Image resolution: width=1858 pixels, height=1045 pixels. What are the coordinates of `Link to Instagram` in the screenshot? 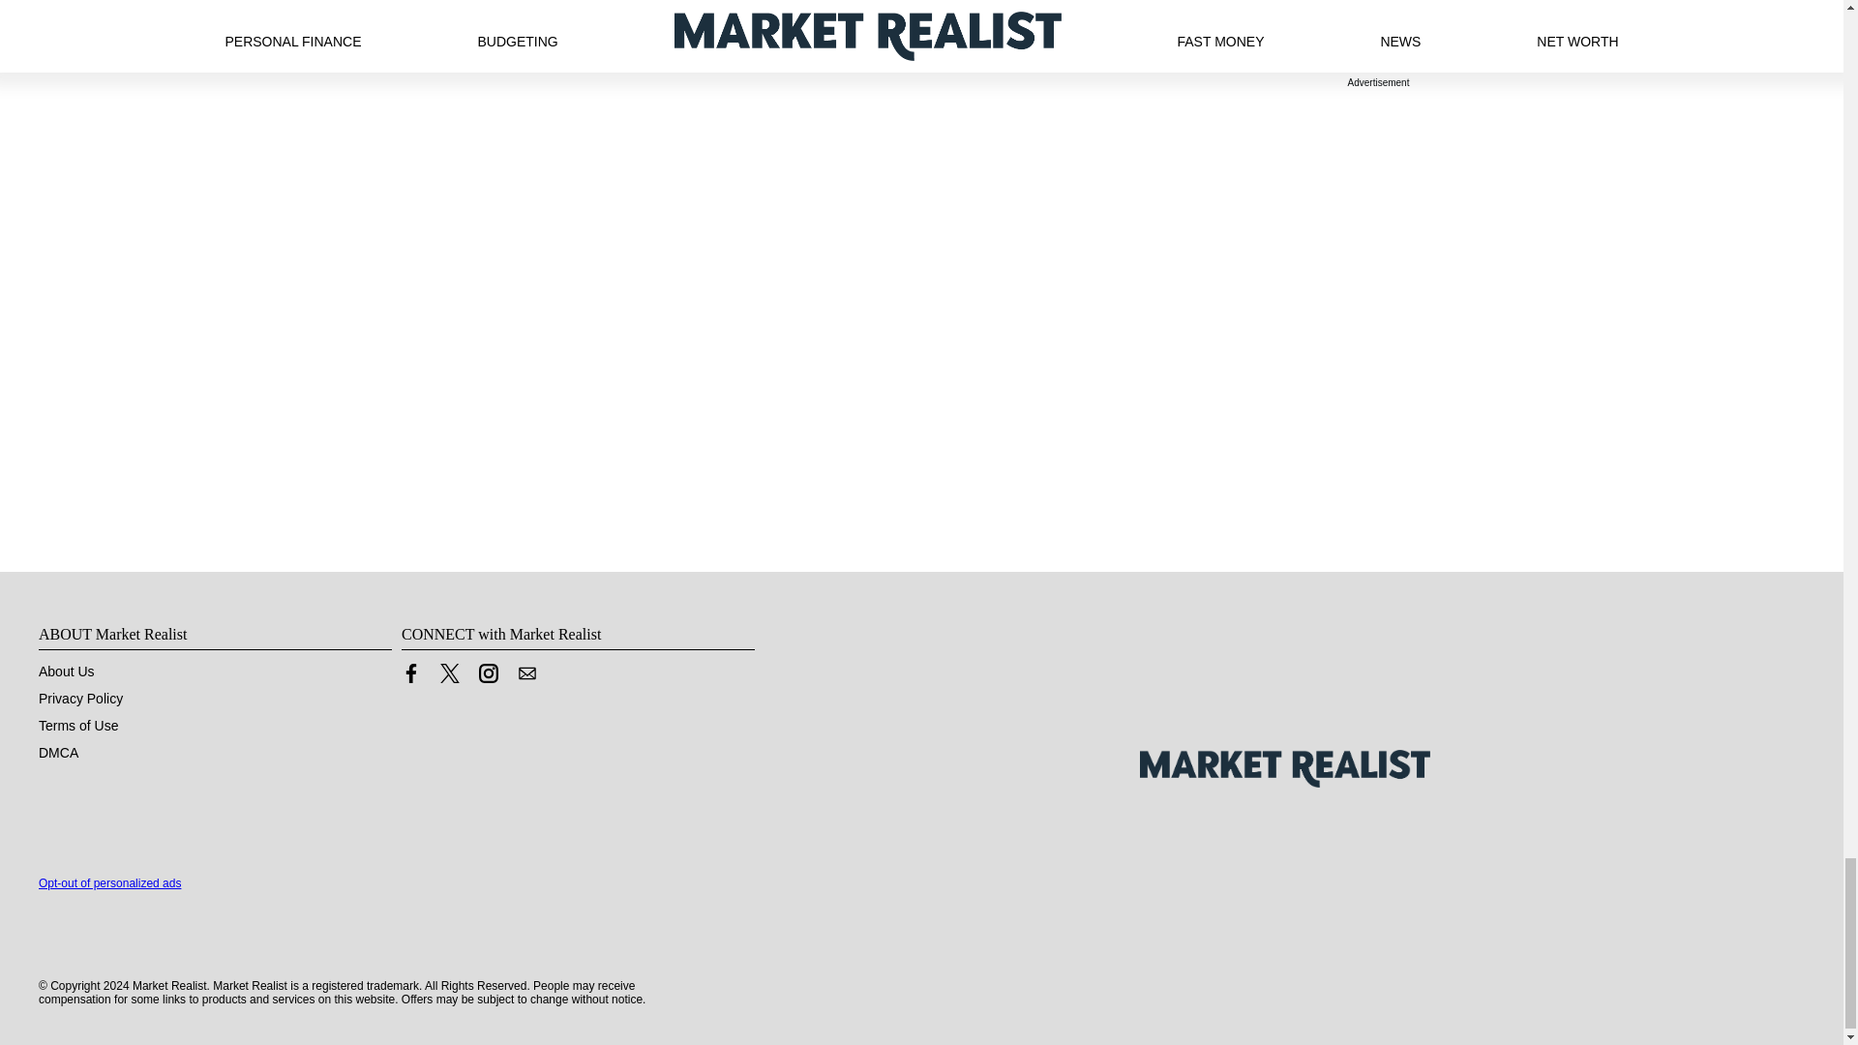 It's located at (488, 673).